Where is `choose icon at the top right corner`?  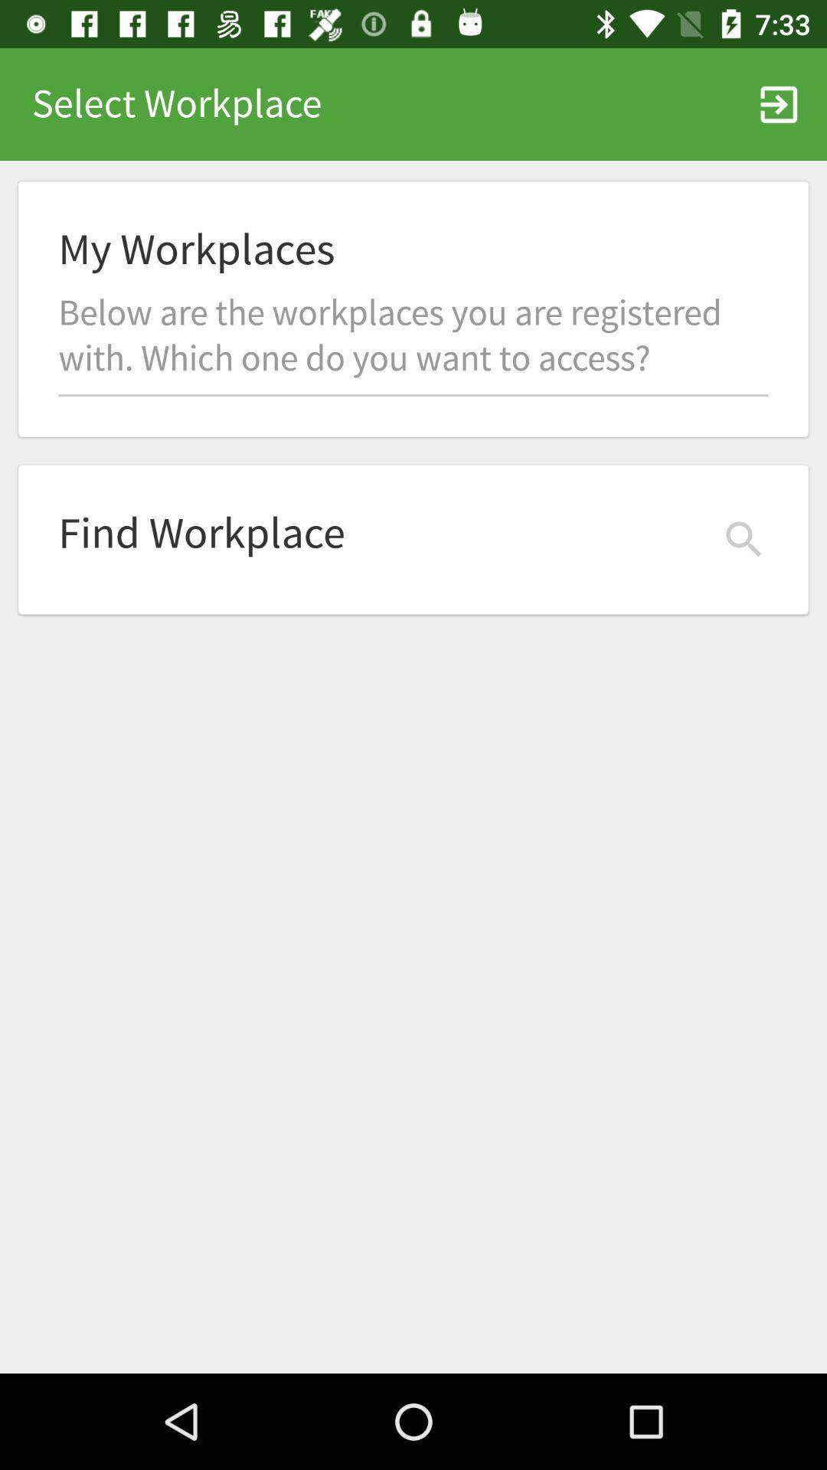 choose icon at the top right corner is located at coordinates (778, 104).